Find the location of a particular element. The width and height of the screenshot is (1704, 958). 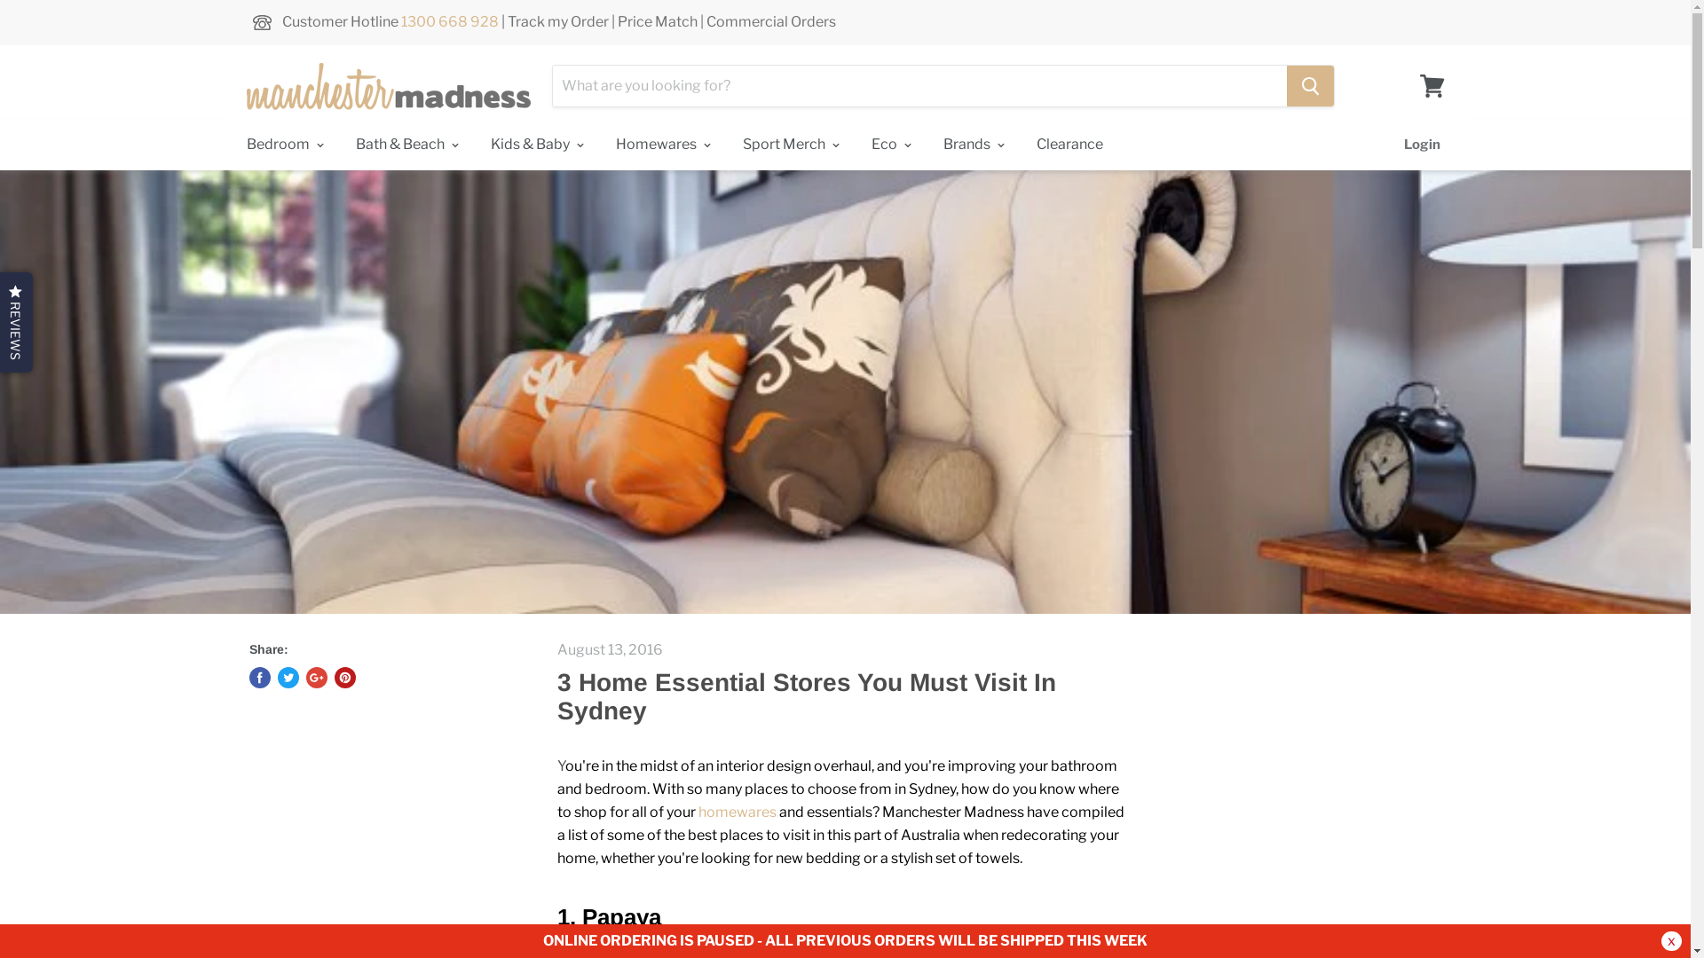

Bedroom is located at coordinates (282, 145).